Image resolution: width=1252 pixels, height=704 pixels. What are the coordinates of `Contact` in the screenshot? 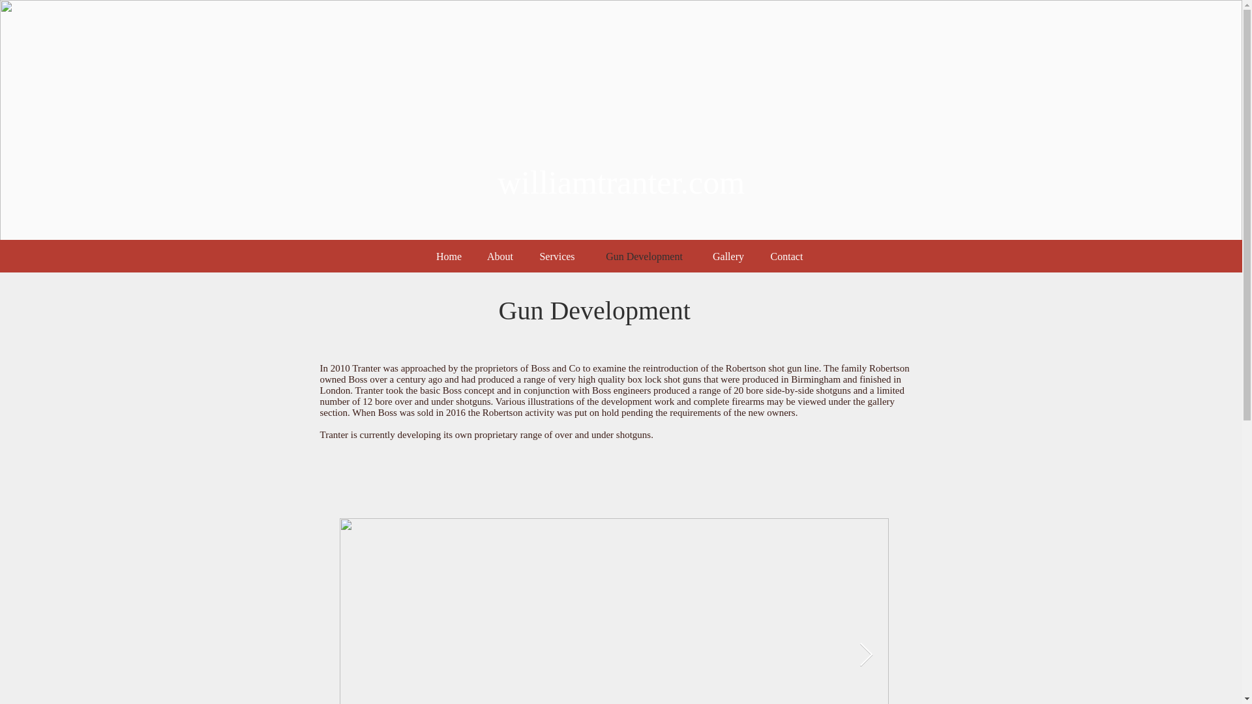 It's located at (786, 256).